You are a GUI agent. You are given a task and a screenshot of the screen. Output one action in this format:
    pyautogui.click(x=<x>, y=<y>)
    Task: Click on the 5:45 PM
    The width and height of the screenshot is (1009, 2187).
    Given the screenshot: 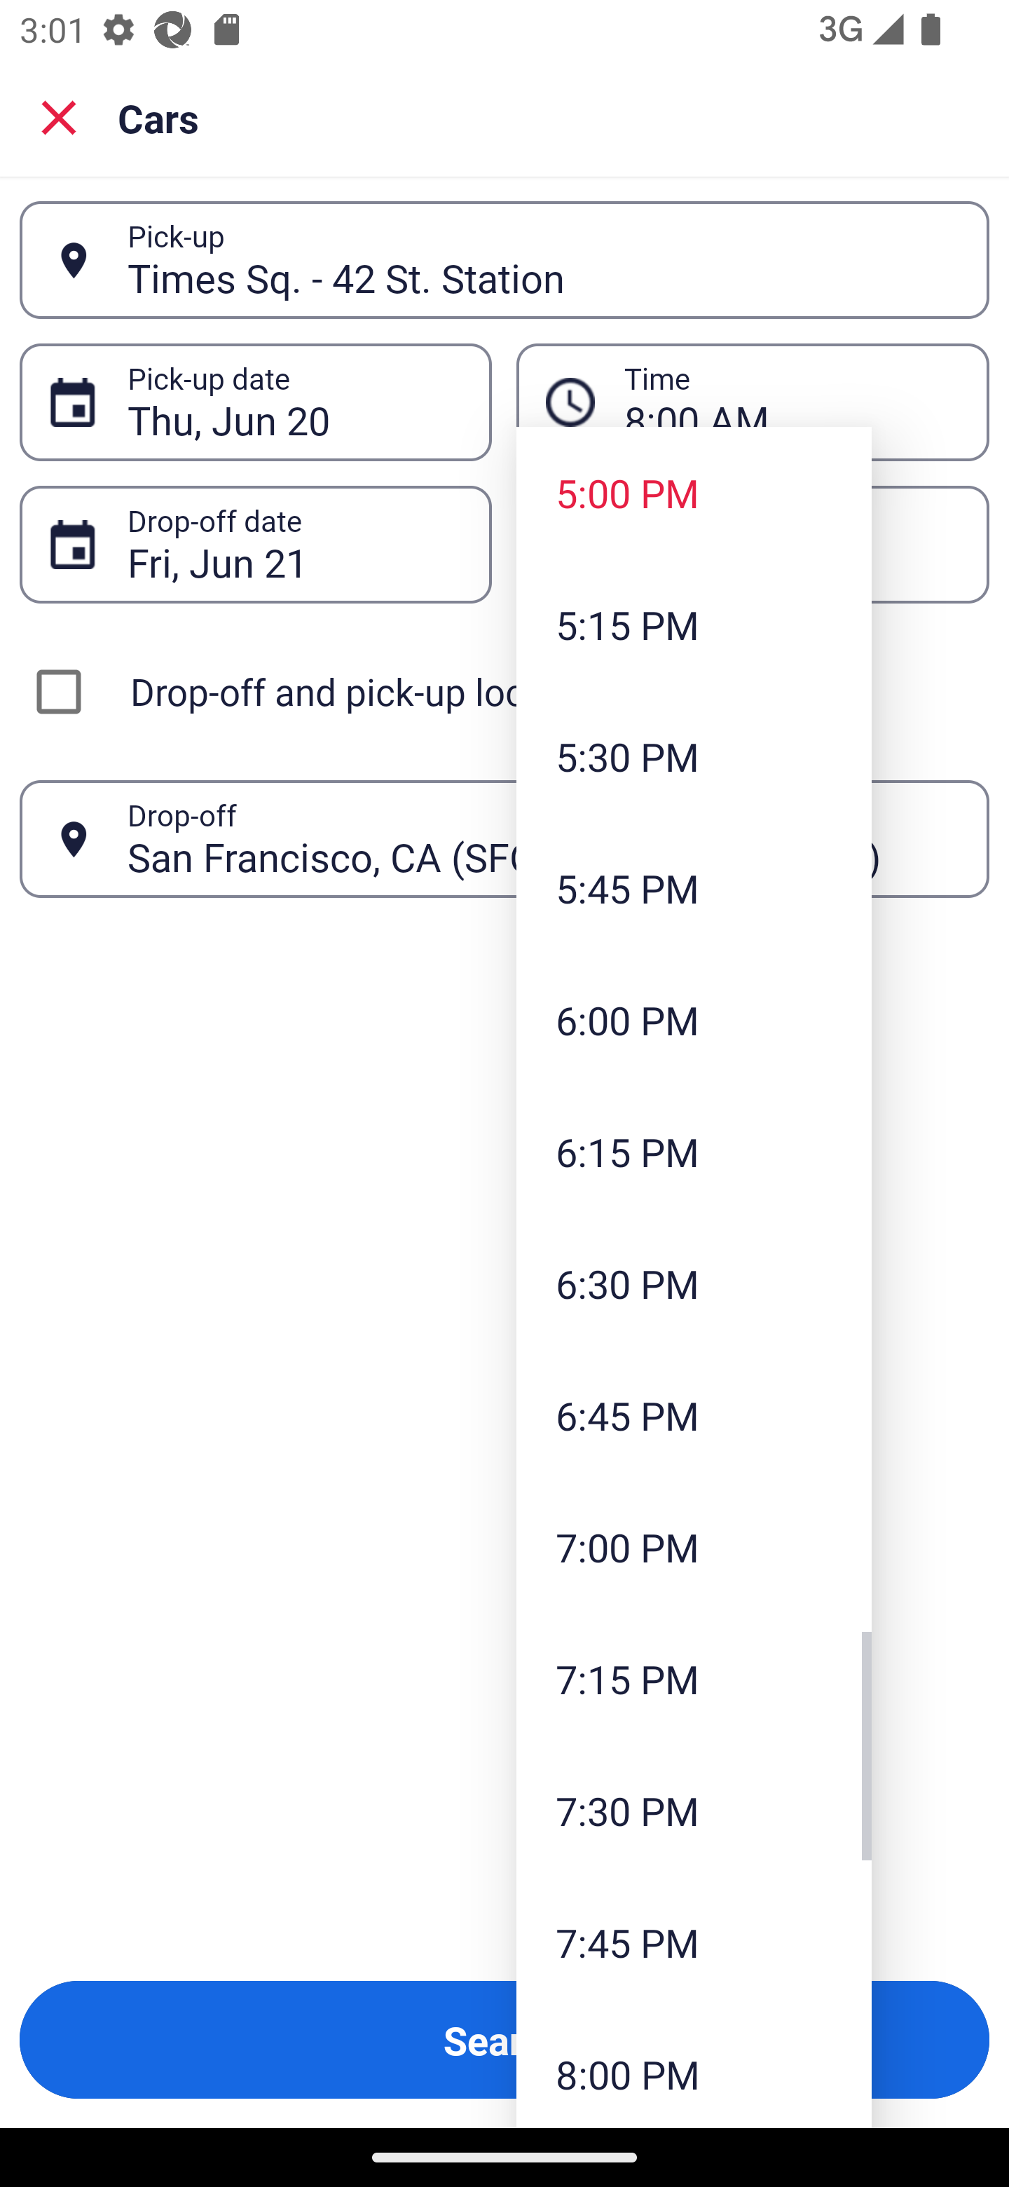 What is the action you would take?
    pyautogui.click(x=694, y=887)
    